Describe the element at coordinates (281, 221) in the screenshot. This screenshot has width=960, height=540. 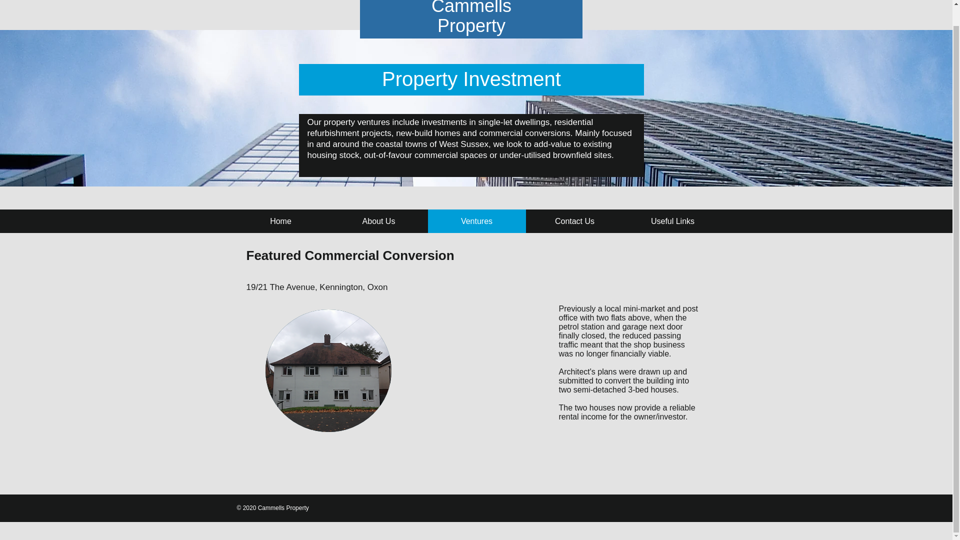
I see `Home` at that location.